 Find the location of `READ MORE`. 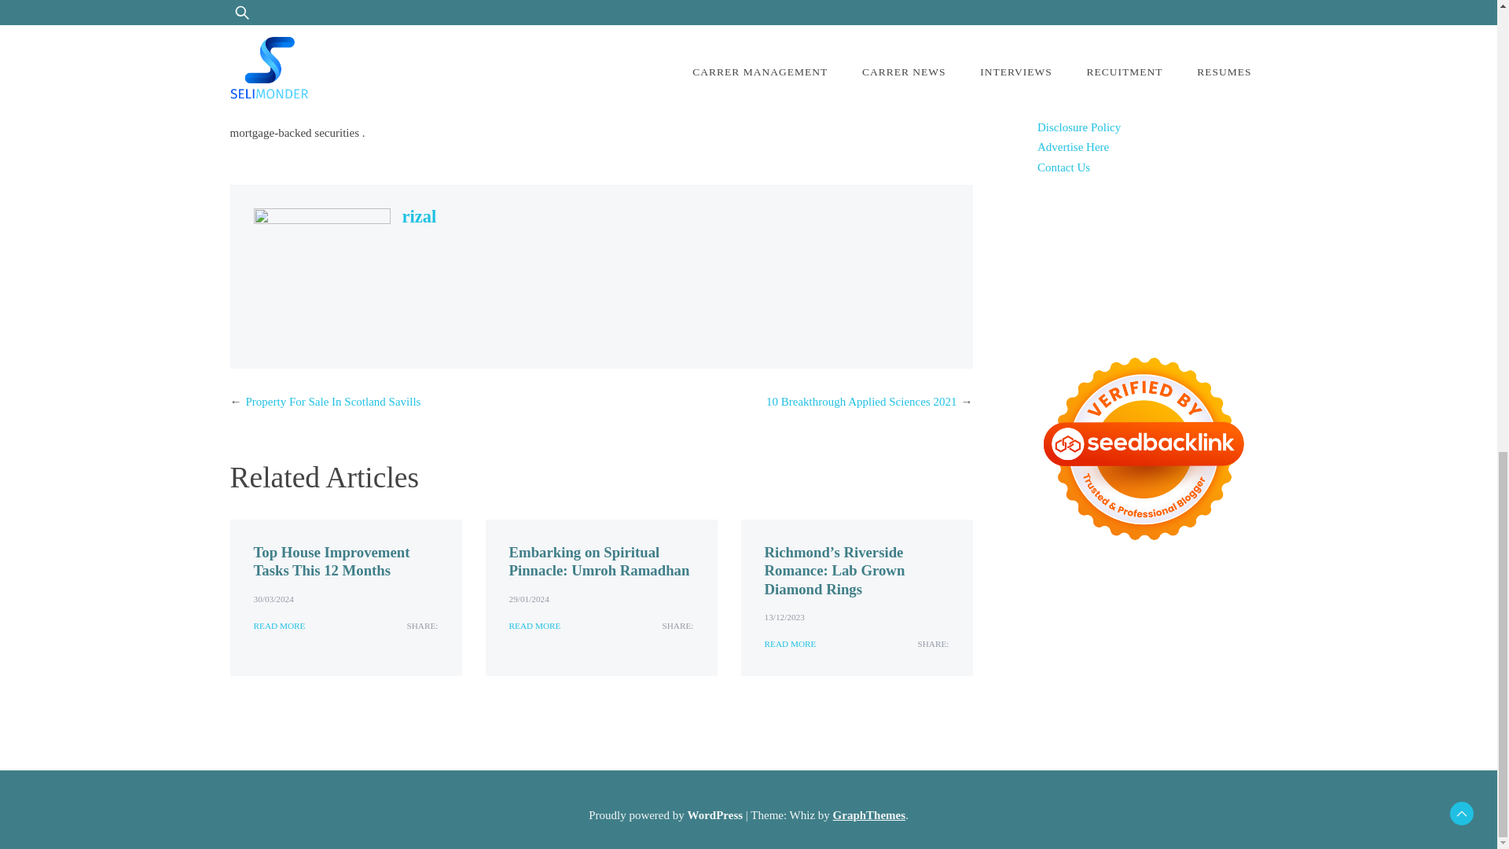

READ MORE is located at coordinates (535, 626).